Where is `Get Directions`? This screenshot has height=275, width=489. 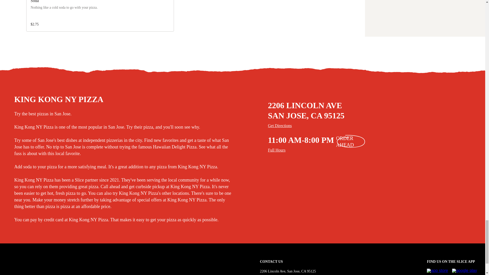 Get Directions is located at coordinates (376, 126).